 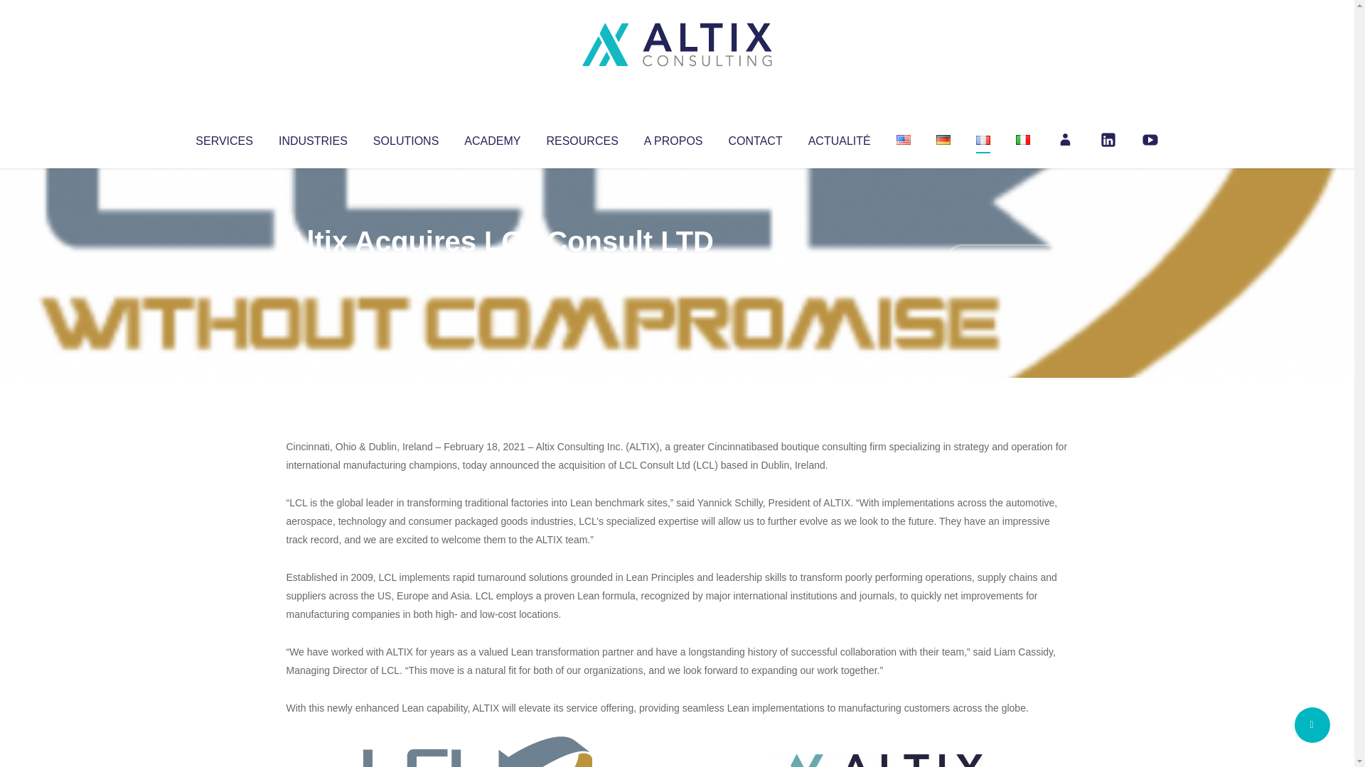 I want to click on SOLUTIONS, so click(x=405, y=138).